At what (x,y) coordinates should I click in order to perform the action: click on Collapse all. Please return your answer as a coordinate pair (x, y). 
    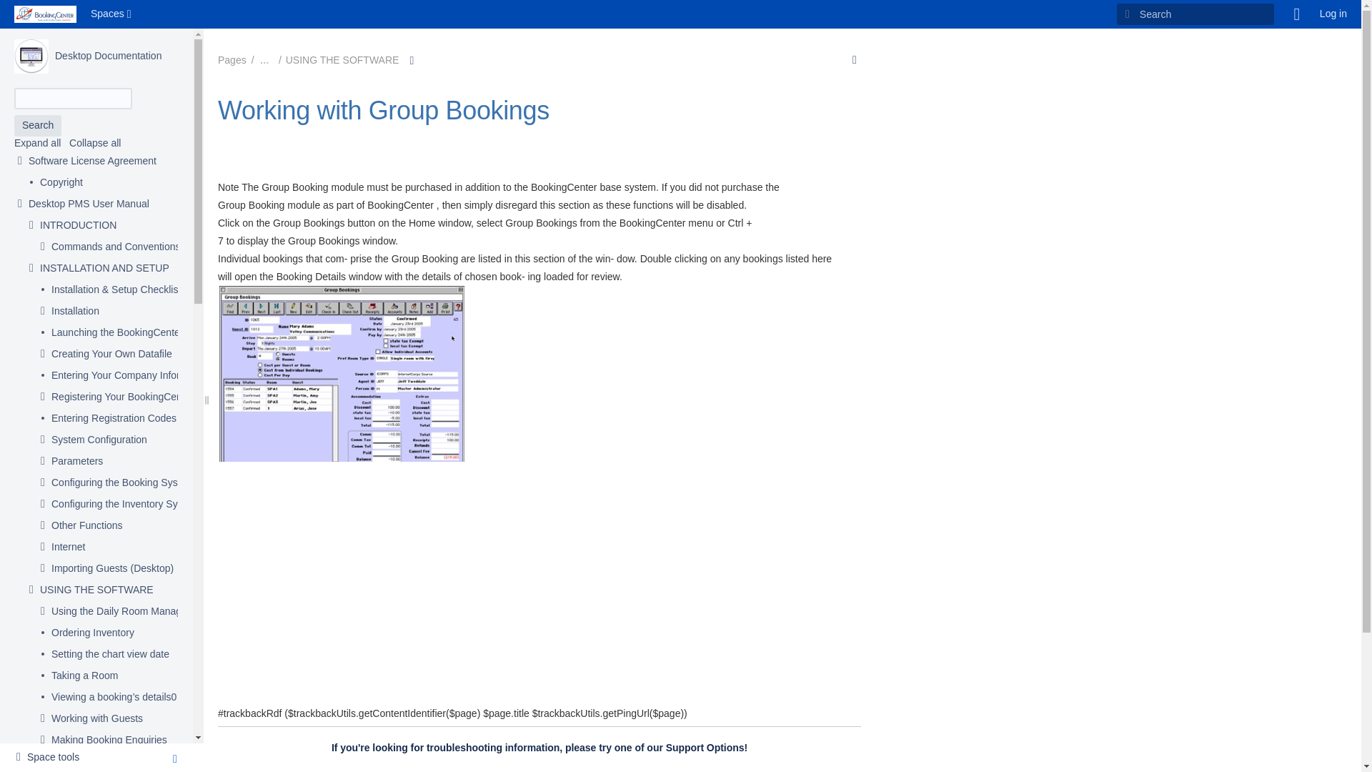
    Looking at the image, I should click on (94, 143).